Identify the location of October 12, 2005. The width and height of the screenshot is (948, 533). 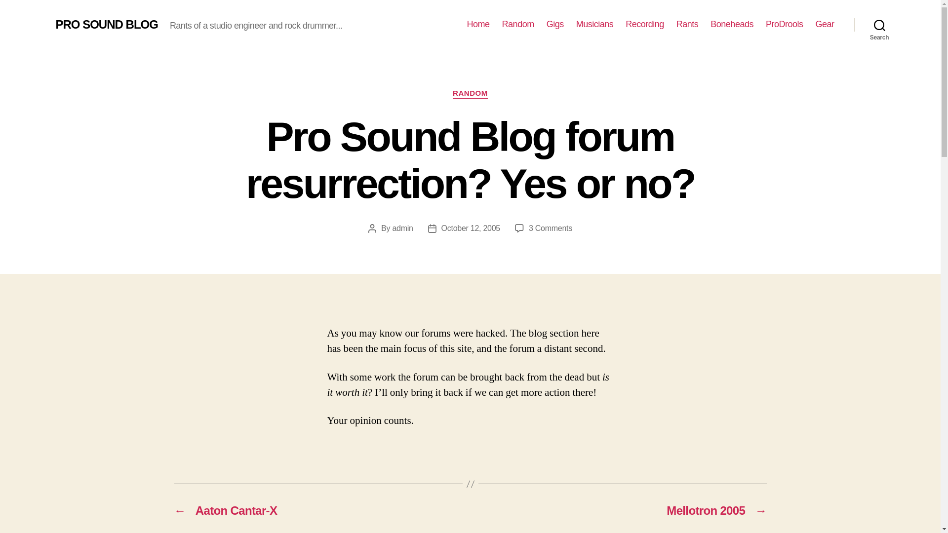
(106, 24).